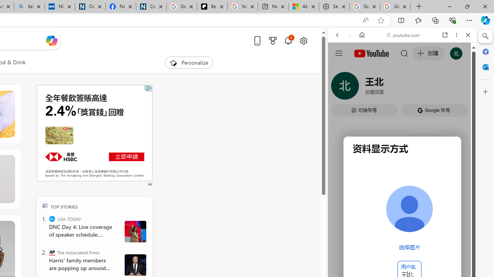  I want to click on The Associated Press, so click(52, 252).